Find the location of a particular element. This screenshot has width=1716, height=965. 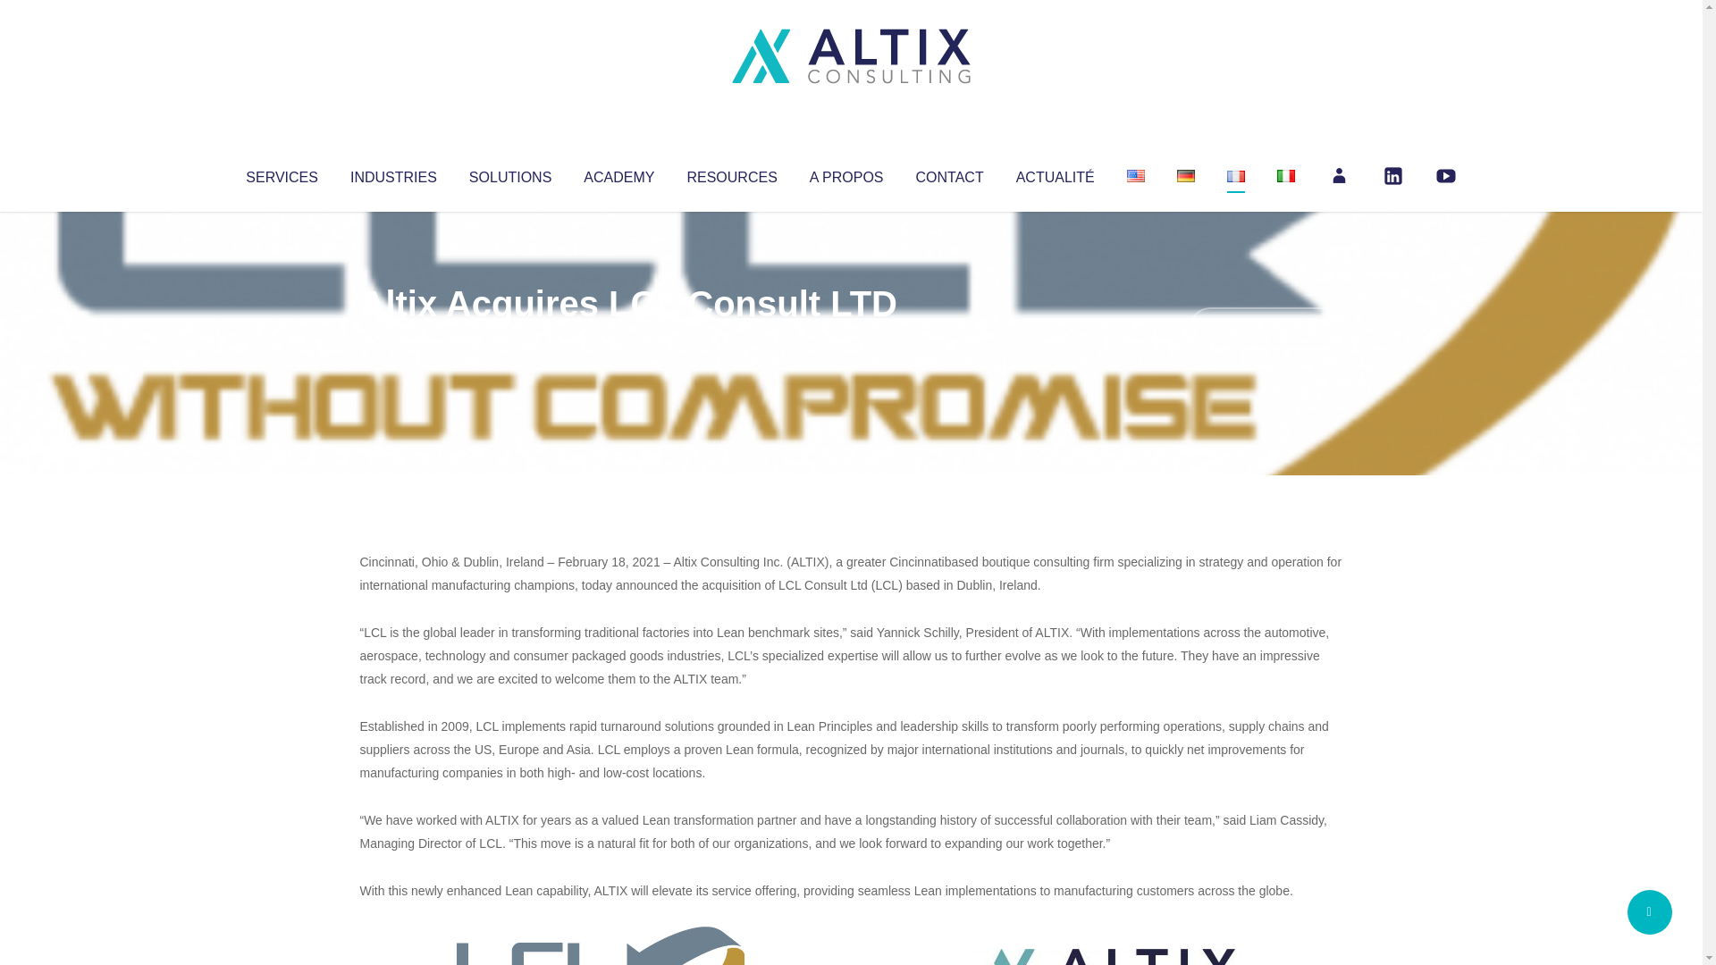

SERVICES is located at coordinates (281, 173).